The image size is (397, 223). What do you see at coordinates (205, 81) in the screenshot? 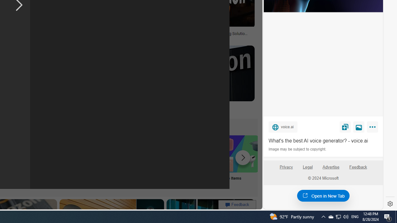
I see `Amazonprotothema.grSave` at bounding box center [205, 81].